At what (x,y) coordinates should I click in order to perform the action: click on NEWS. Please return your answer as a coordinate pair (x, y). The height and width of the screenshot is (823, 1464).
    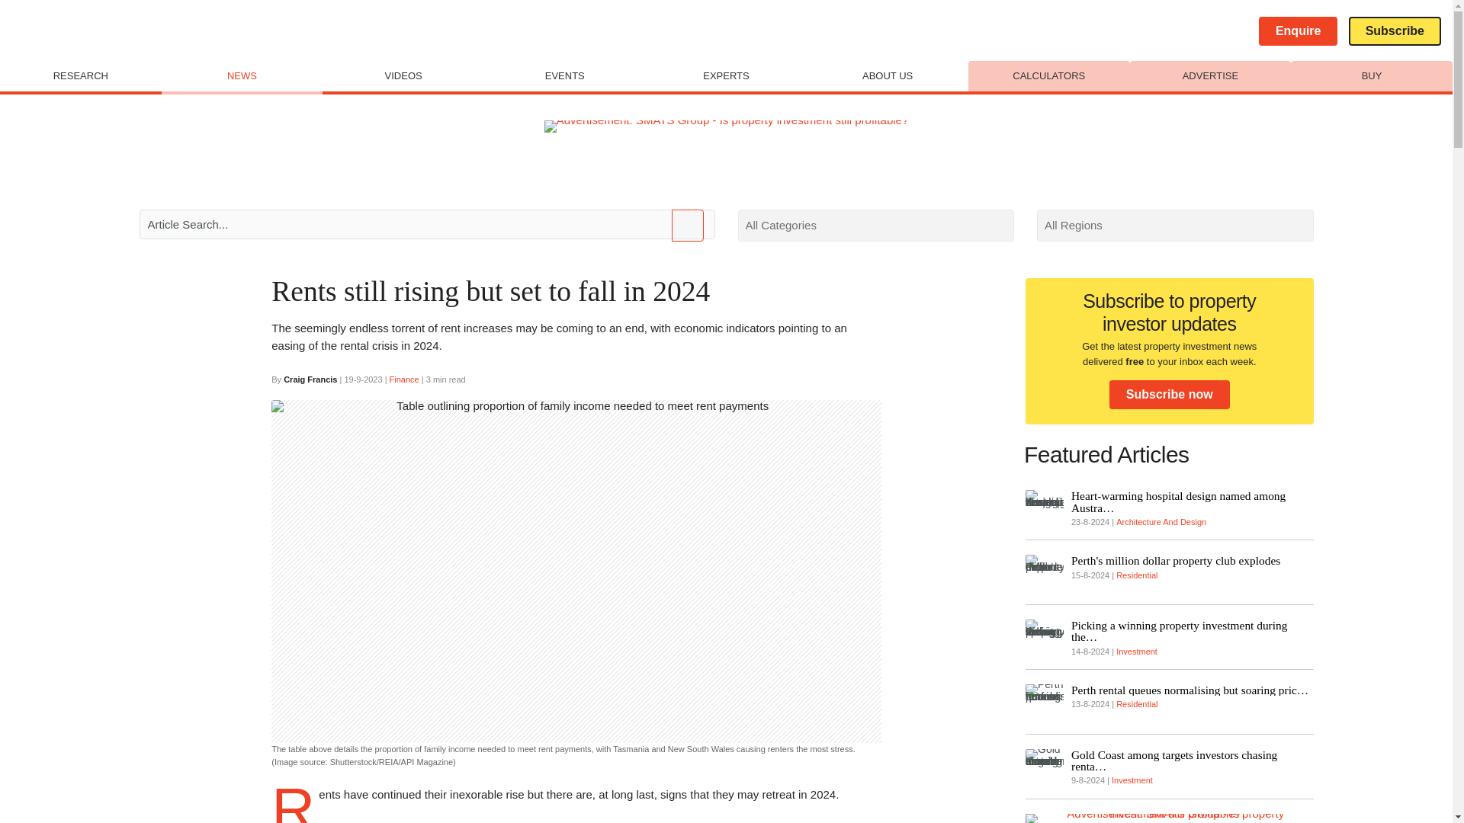
    Looking at the image, I should click on (242, 78).